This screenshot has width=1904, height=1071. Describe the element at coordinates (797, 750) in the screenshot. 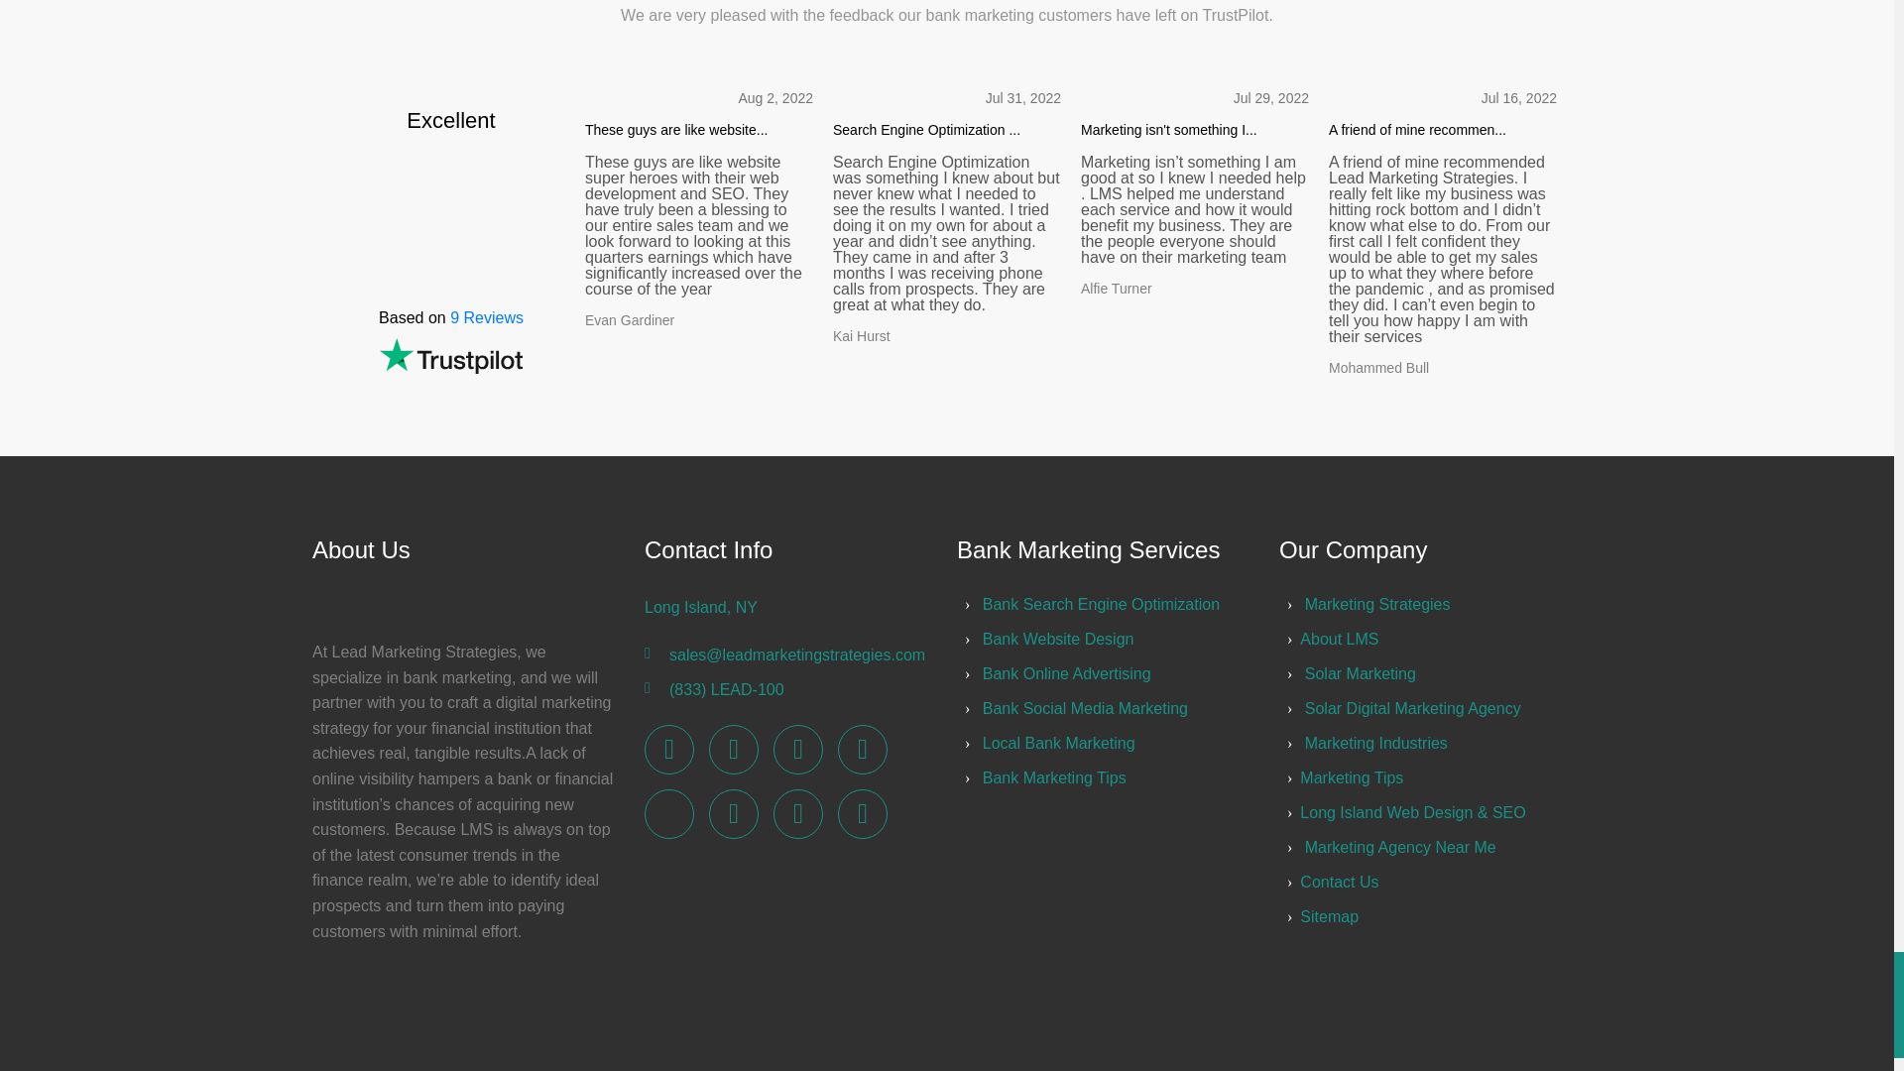

I see `Lead Marketing Strategies` at that location.